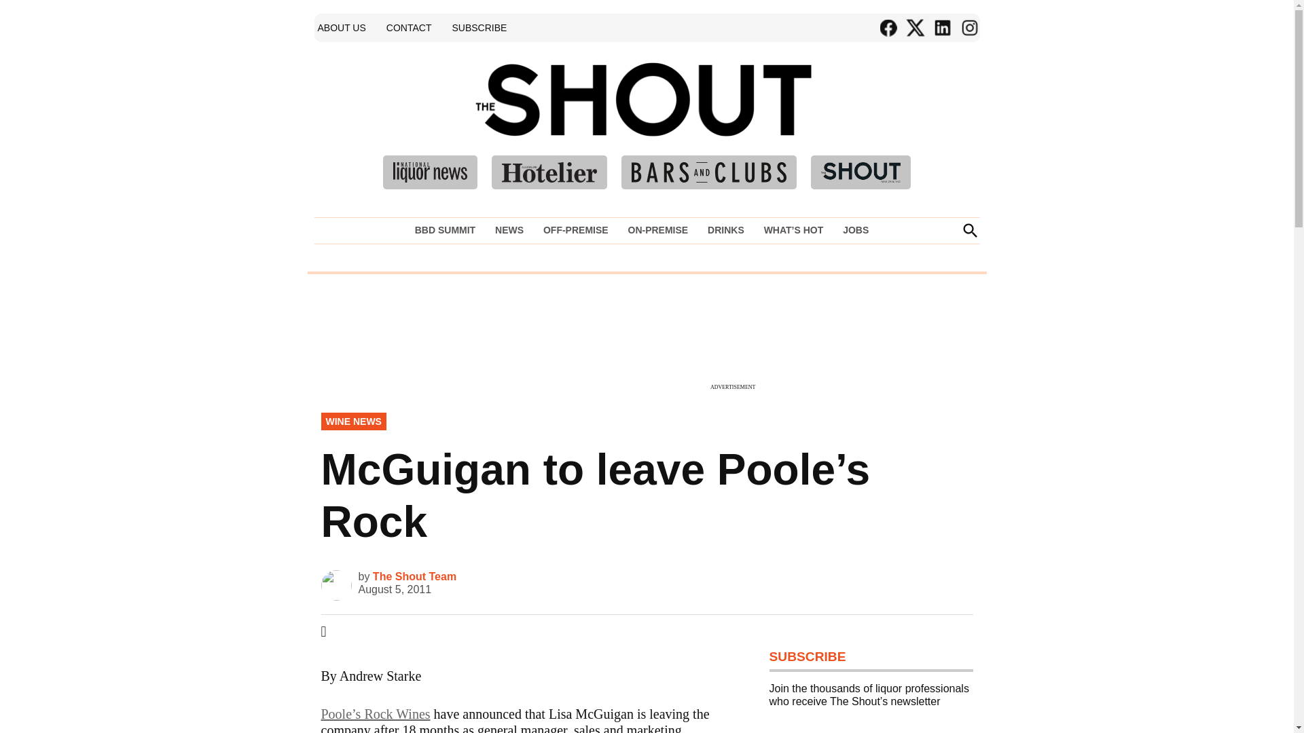 The image size is (1304, 733). I want to click on ABOUT US, so click(341, 27).